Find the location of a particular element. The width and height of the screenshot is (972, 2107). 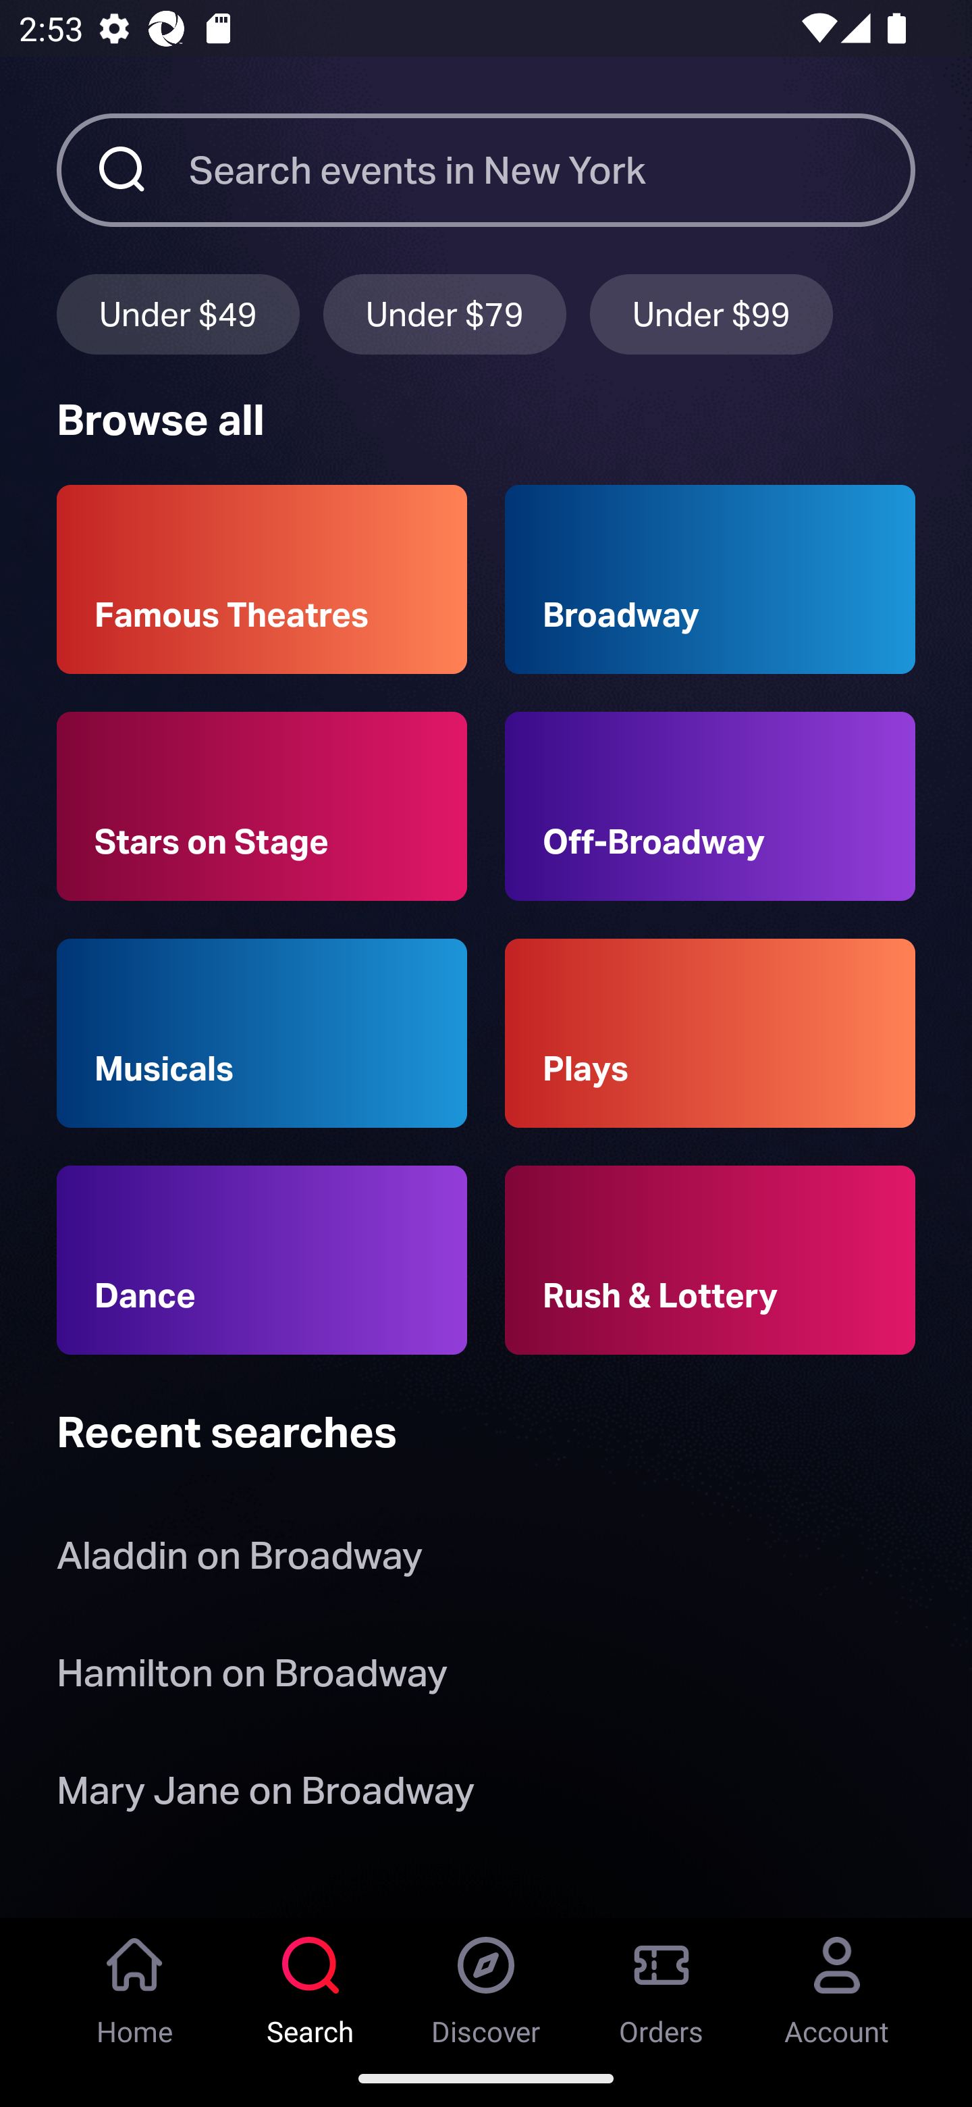

Under $79 is located at coordinates (445, 313).